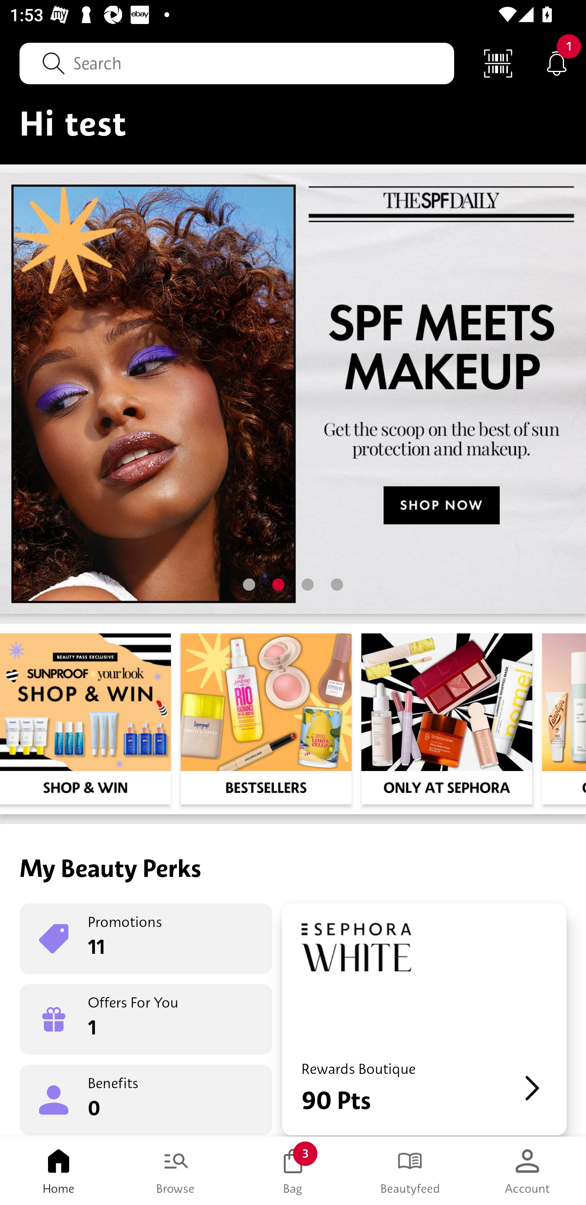 This screenshot has width=586, height=1205. What do you see at coordinates (176, 1171) in the screenshot?
I see `Browse` at bounding box center [176, 1171].